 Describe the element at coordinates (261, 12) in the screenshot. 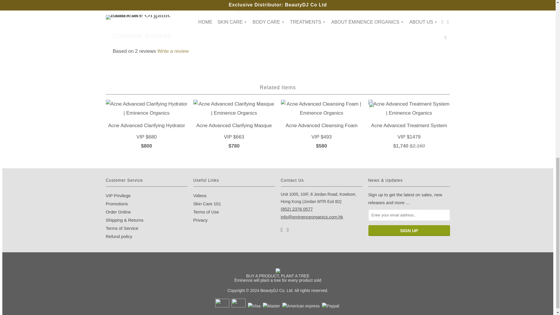

I see `Share this on Facebook` at that location.